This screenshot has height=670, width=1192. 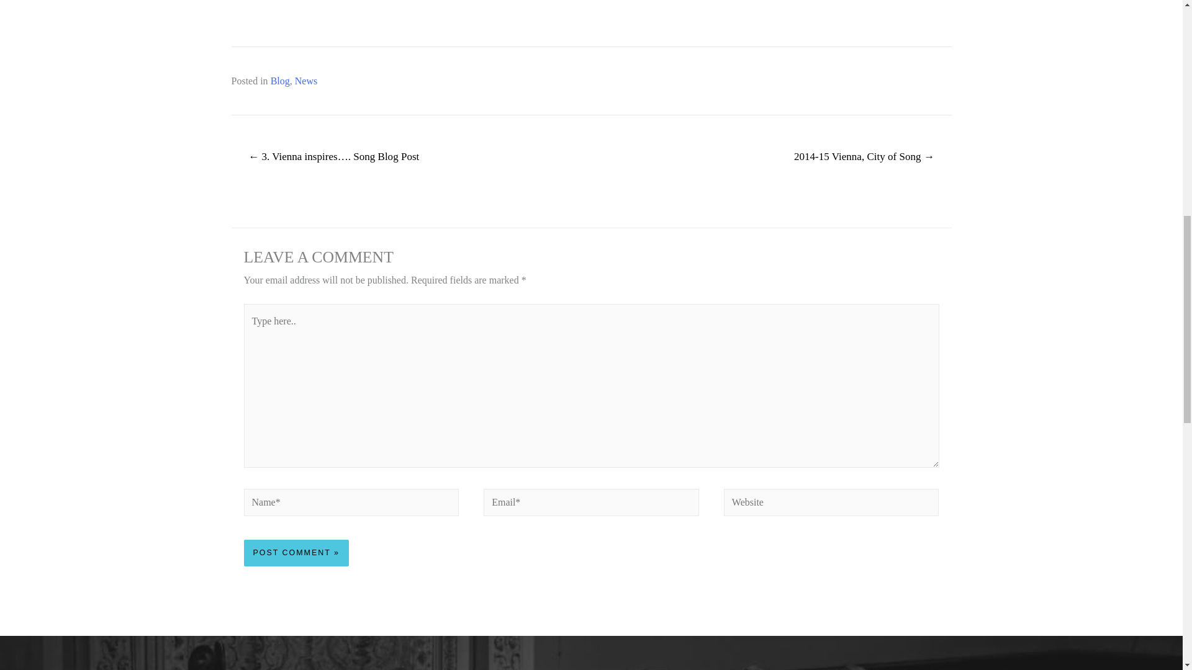 What do you see at coordinates (279, 81) in the screenshot?
I see `Blog` at bounding box center [279, 81].